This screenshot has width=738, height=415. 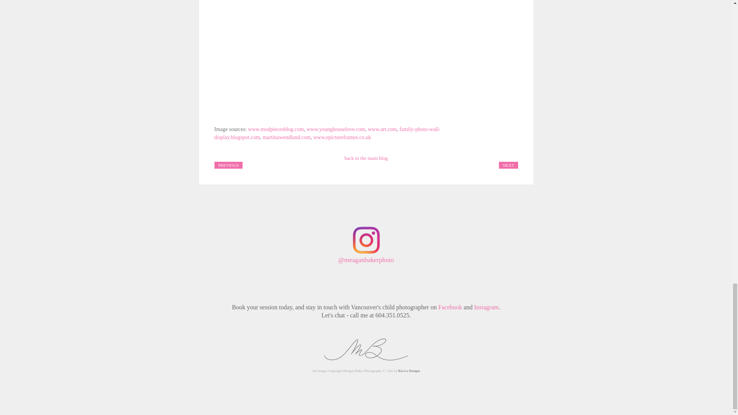 I want to click on family-photo-wall-display.blogspot.com, so click(x=327, y=133).